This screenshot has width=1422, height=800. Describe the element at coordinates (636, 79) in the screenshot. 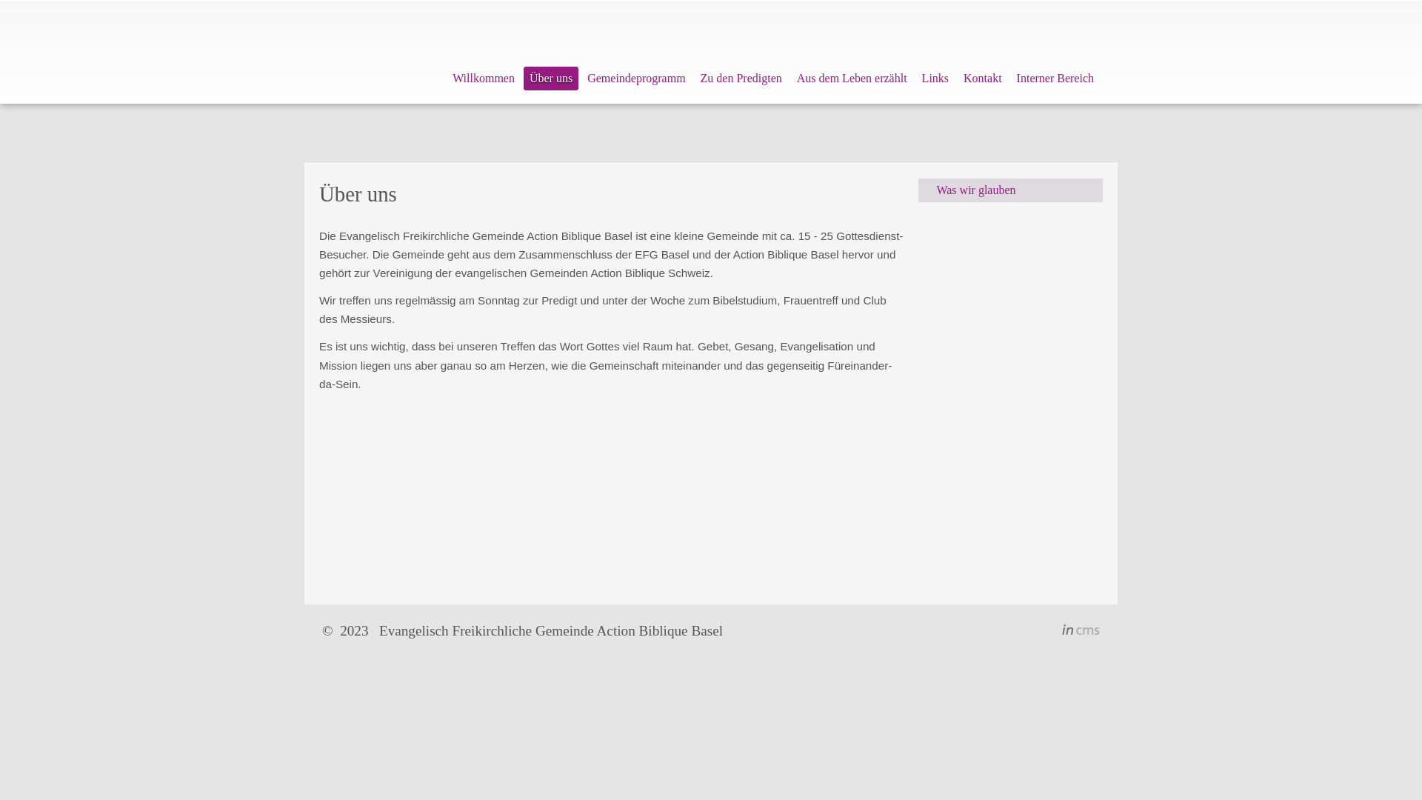

I see `Gemeindeprogramm` at that location.